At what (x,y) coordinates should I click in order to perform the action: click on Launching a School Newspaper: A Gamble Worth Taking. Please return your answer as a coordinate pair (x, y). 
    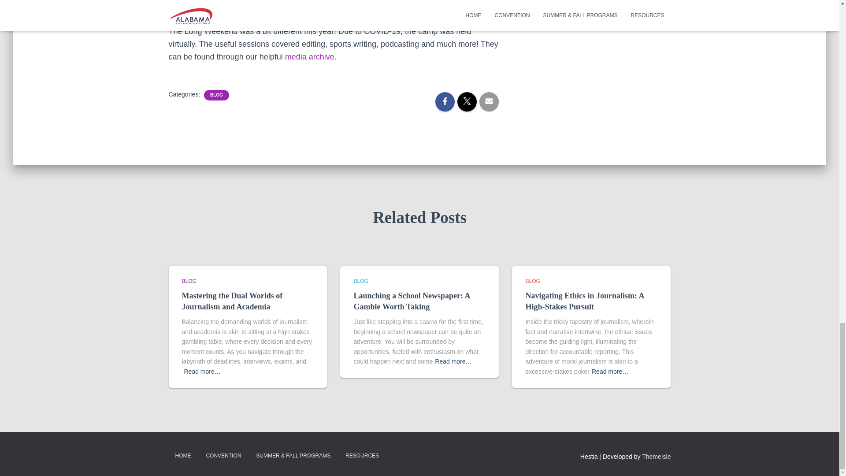
    Looking at the image, I should click on (412, 301).